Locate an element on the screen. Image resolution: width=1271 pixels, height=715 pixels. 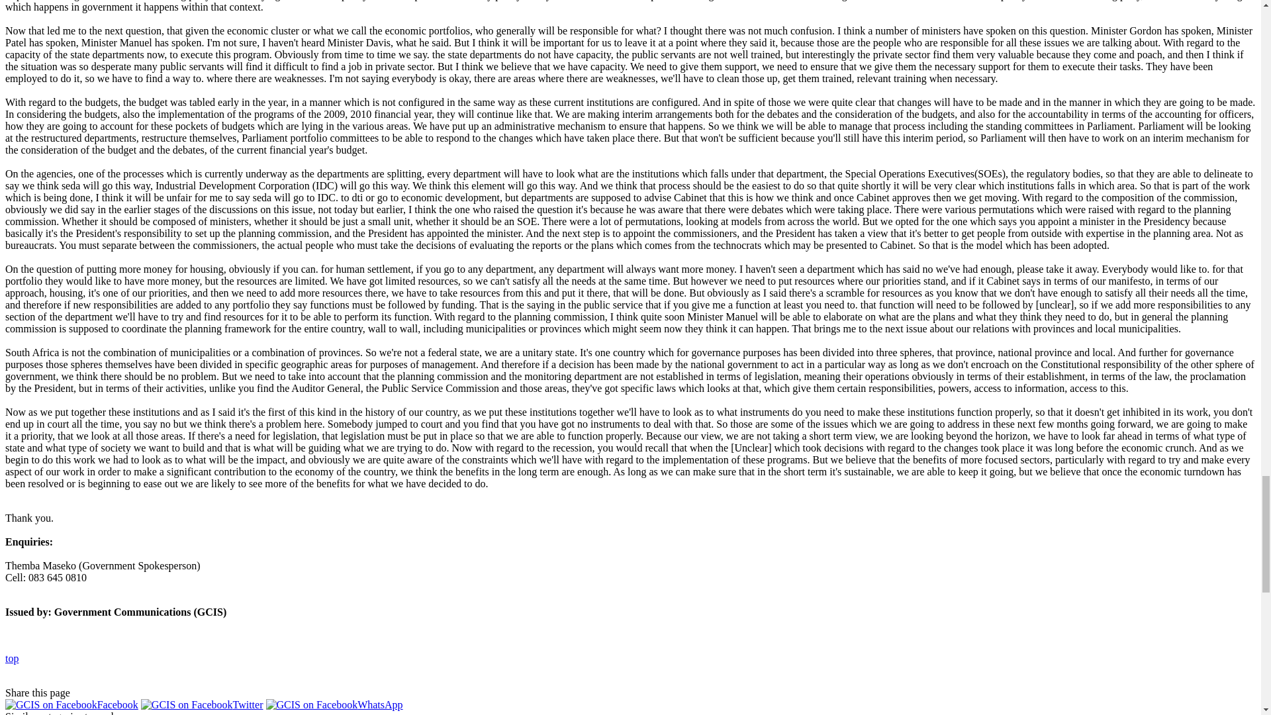
top is located at coordinates (12, 658).